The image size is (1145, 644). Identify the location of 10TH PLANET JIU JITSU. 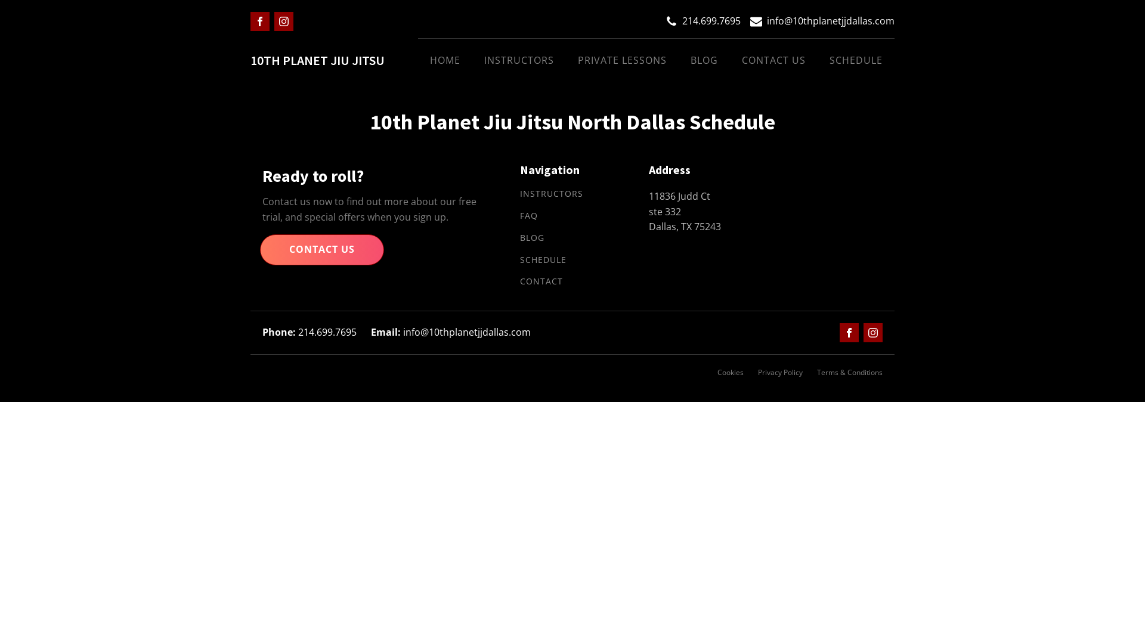
(317, 61).